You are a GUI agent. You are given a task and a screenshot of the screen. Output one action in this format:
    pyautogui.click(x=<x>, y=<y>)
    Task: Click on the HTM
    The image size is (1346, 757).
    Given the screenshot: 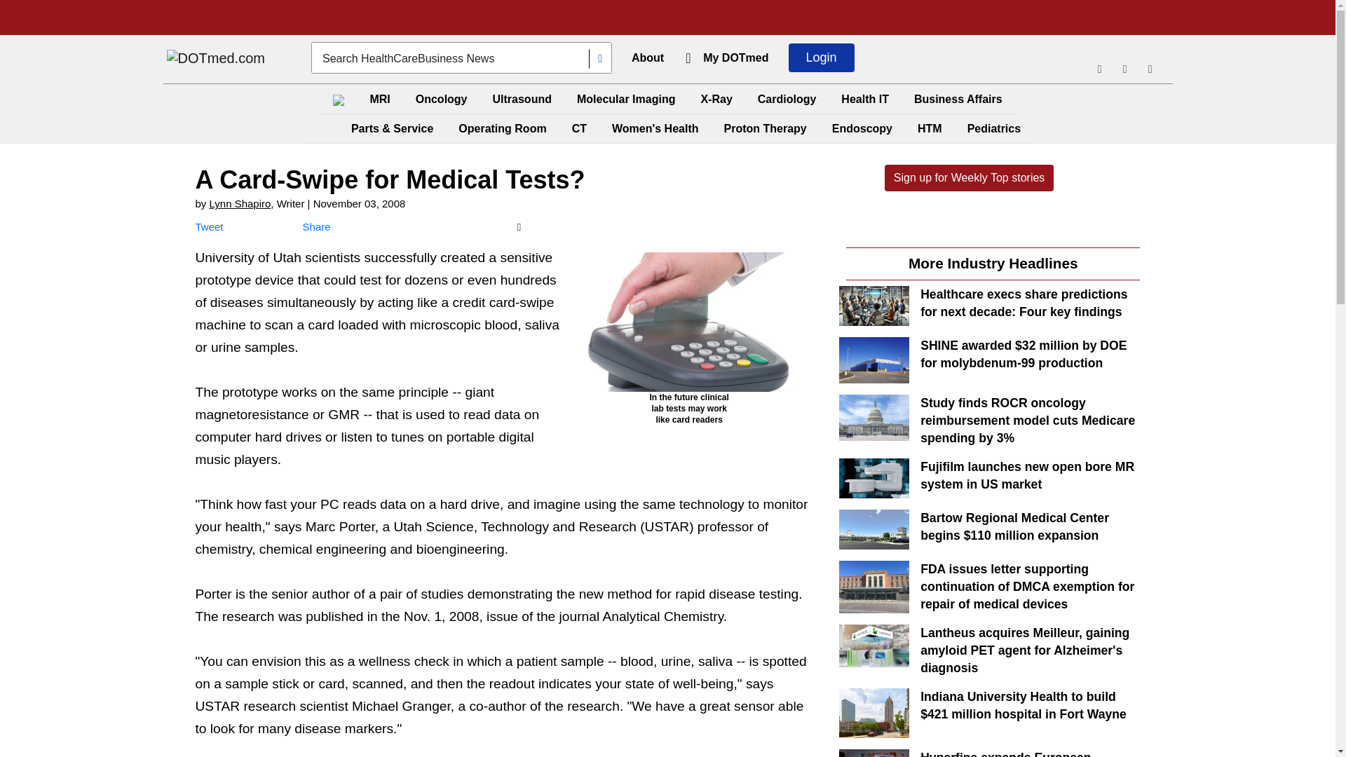 What is the action you would take?
    pyautogui.click(x=930, y=129)
    